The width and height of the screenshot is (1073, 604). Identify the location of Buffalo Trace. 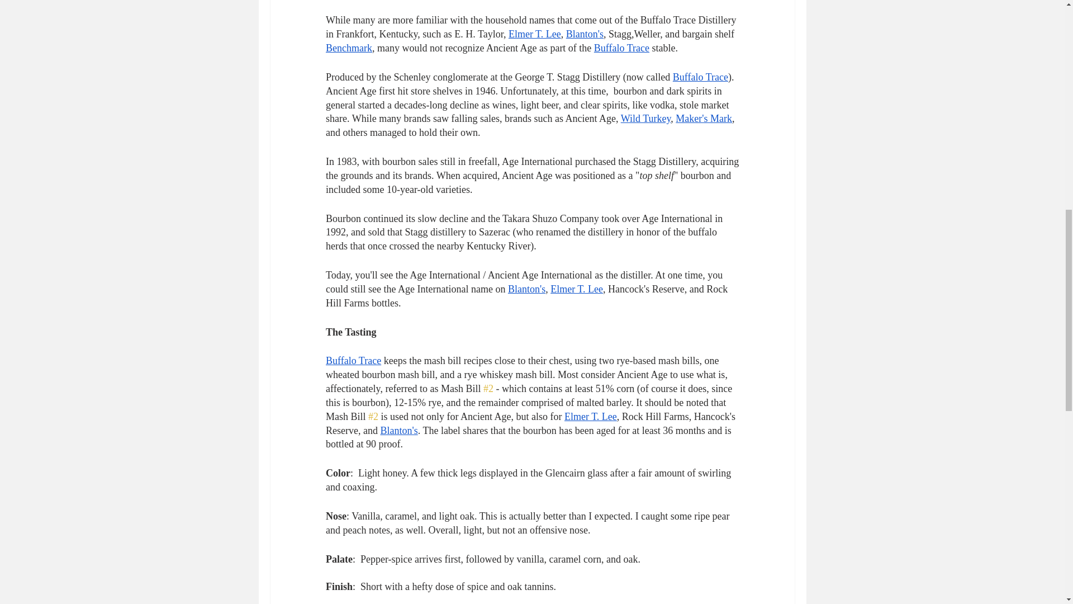
(700, 77).